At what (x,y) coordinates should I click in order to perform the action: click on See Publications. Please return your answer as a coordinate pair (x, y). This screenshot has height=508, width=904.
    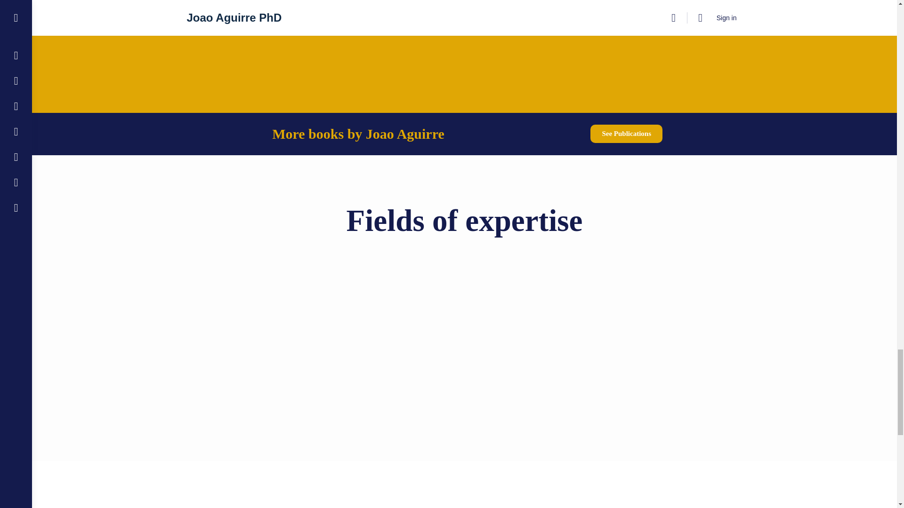
    Looking at the image, I should click on (626, 134).